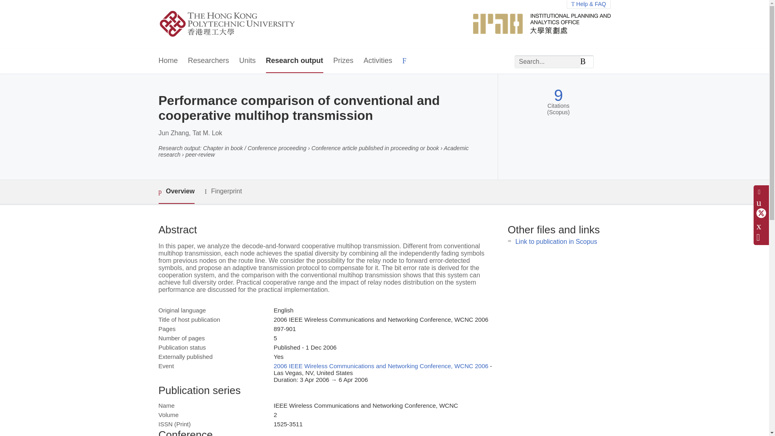  Describe the element at coordinates (176, 192) in the screenshot. I see `Overview` at that location.